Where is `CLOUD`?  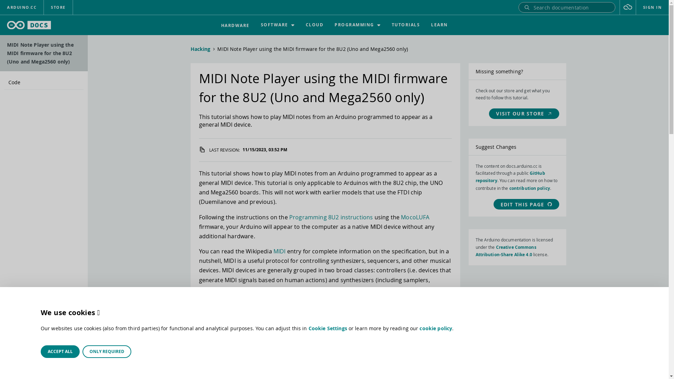 CLOUD is located at coordinates (315, 25).